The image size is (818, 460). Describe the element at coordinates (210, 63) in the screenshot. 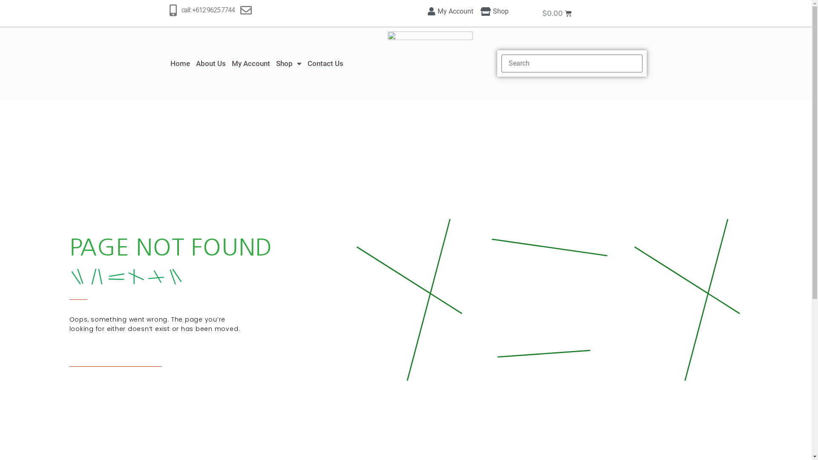

I see `About Us` at that location.